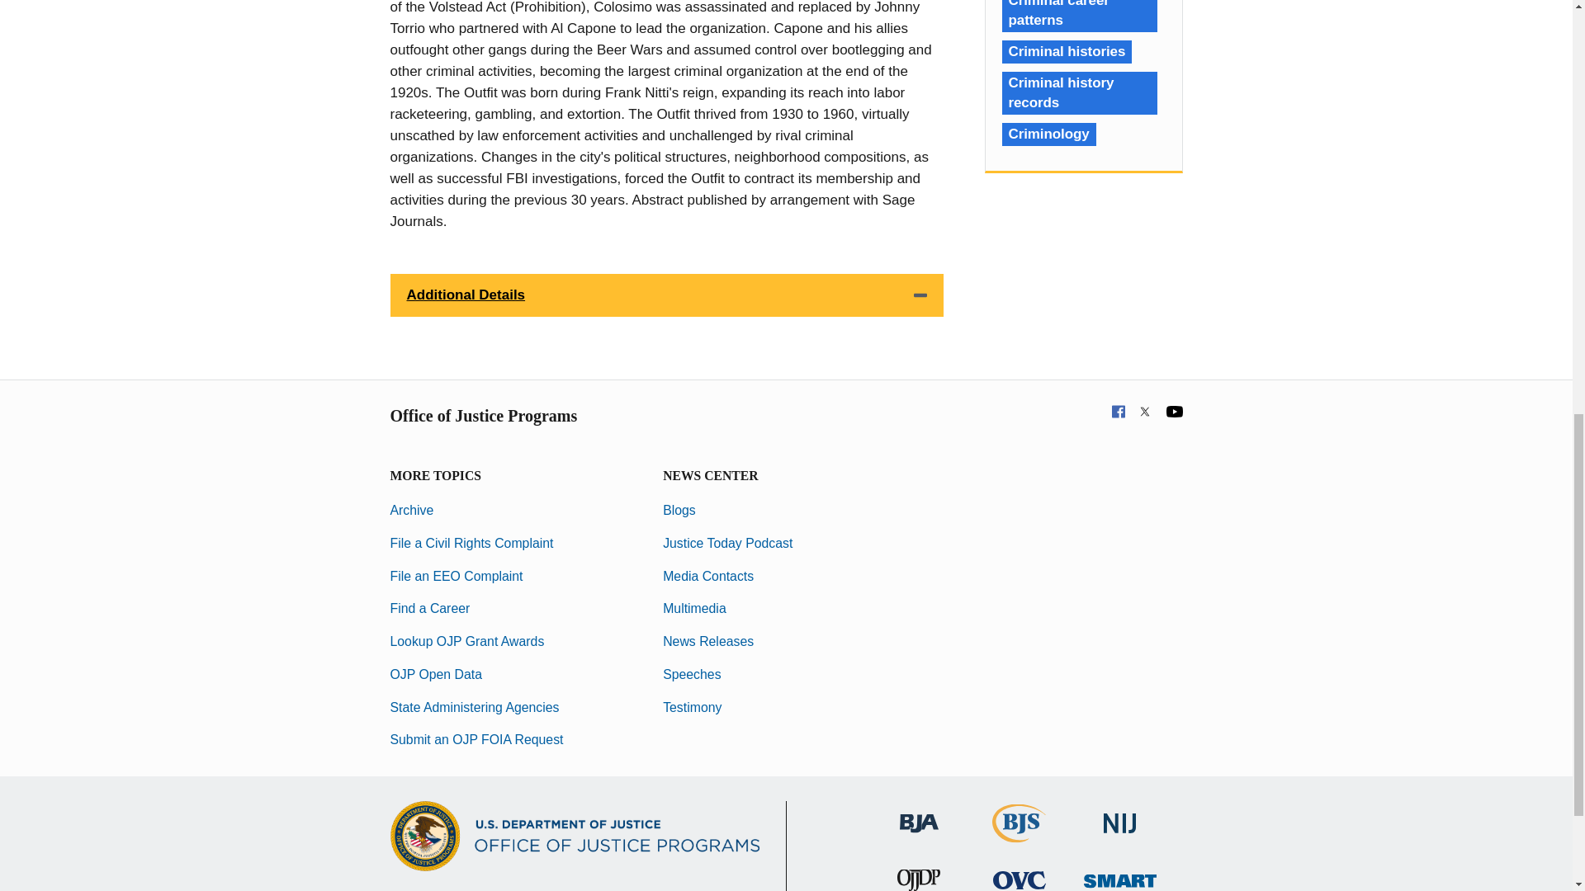 Image resolution: width=1585 pixels, height=891 pixels. Describe the element at coordinates (1079, 93) in the screenshot. I see `Criminal history records` at that location.